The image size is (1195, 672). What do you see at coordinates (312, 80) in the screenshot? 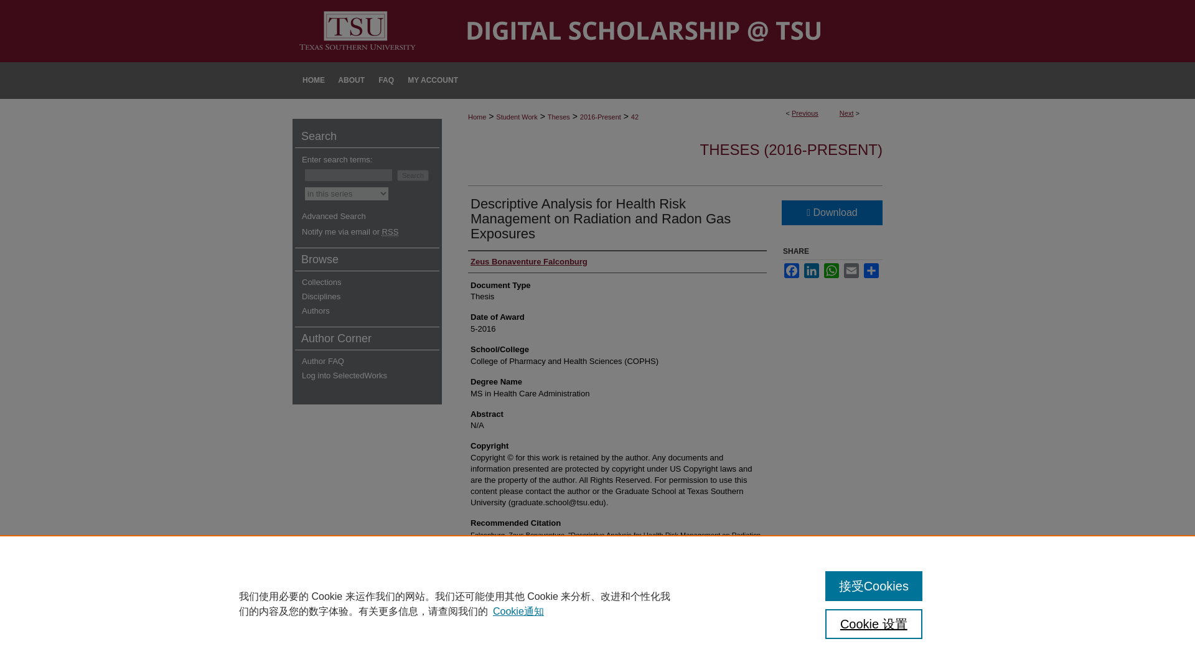
I see `Home` at bounding box center [312, 80].